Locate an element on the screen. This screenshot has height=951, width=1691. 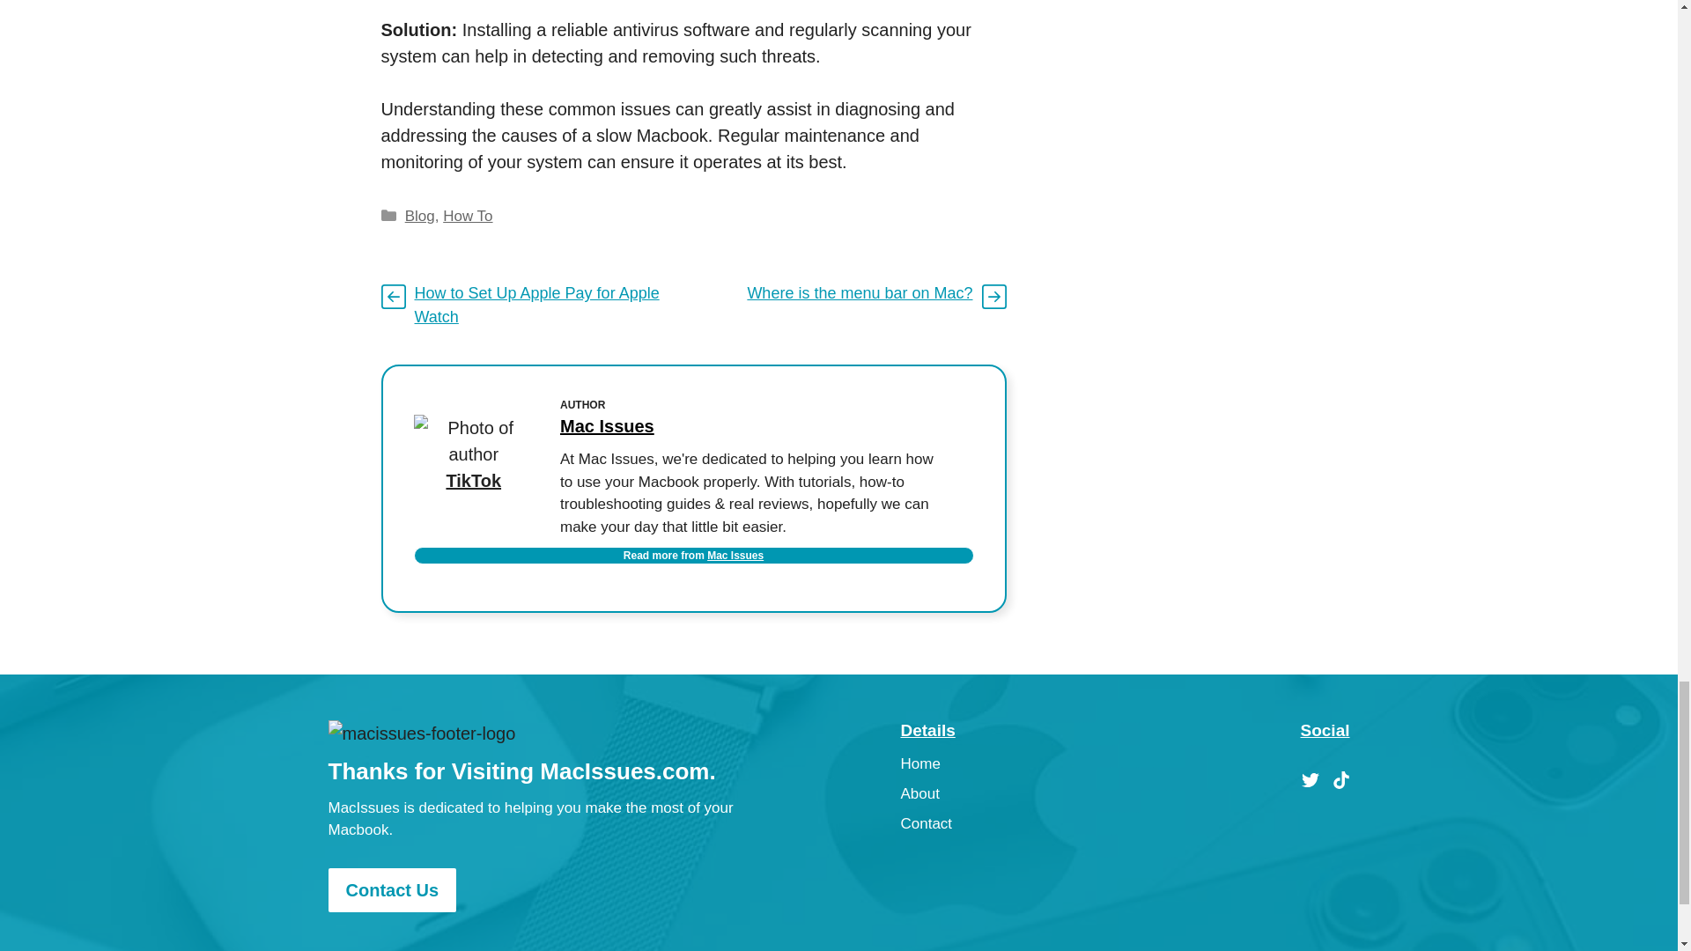
Blog is located at coordinates (419, 216).